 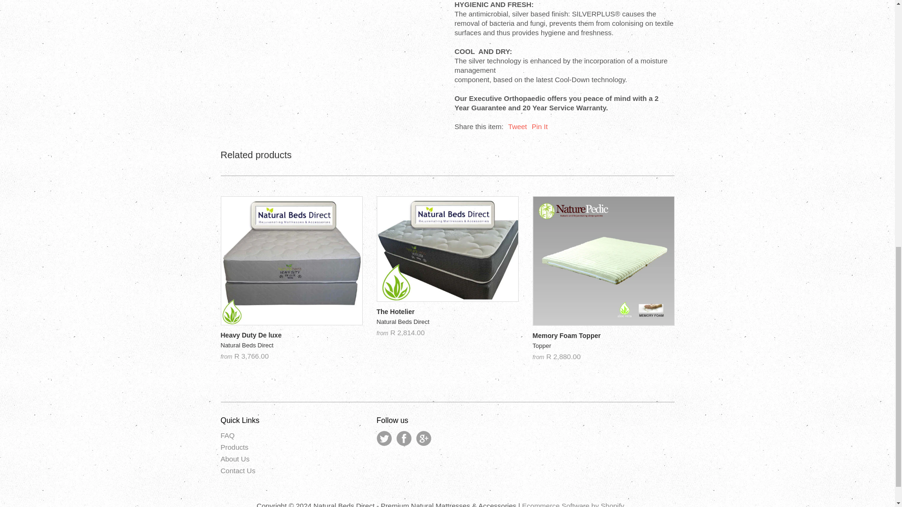 What do you see at coordinates (238, 470) in the screenshot?
I see `Tweet` at bounding box center [238, 470].